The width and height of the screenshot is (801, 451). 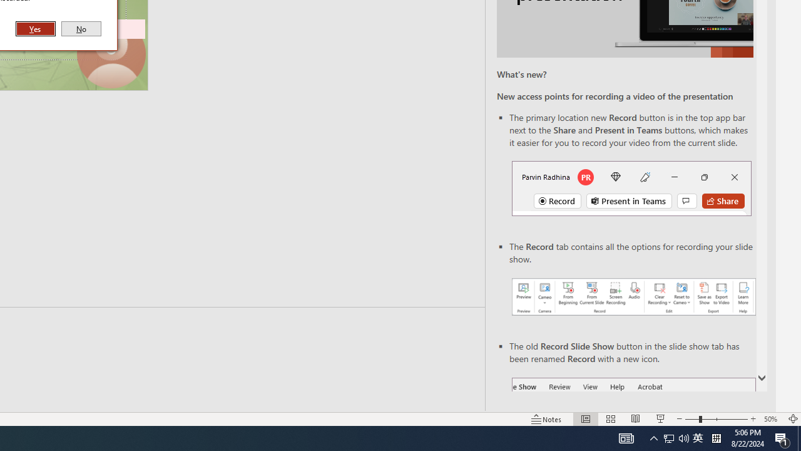 I want to click on Show desktop, so click(x=799, y=438).